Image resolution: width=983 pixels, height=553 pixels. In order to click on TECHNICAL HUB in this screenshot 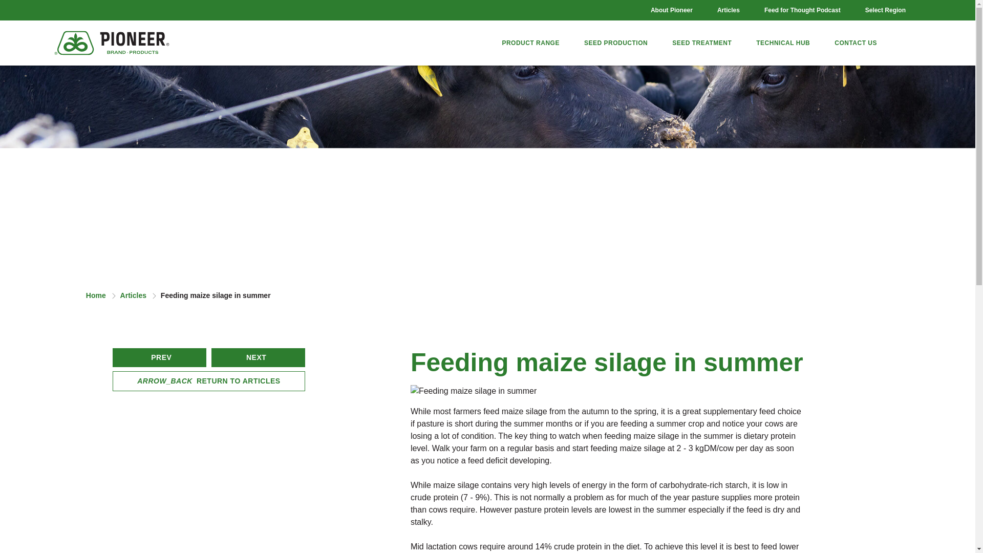, I will do `click(783, 43)`.